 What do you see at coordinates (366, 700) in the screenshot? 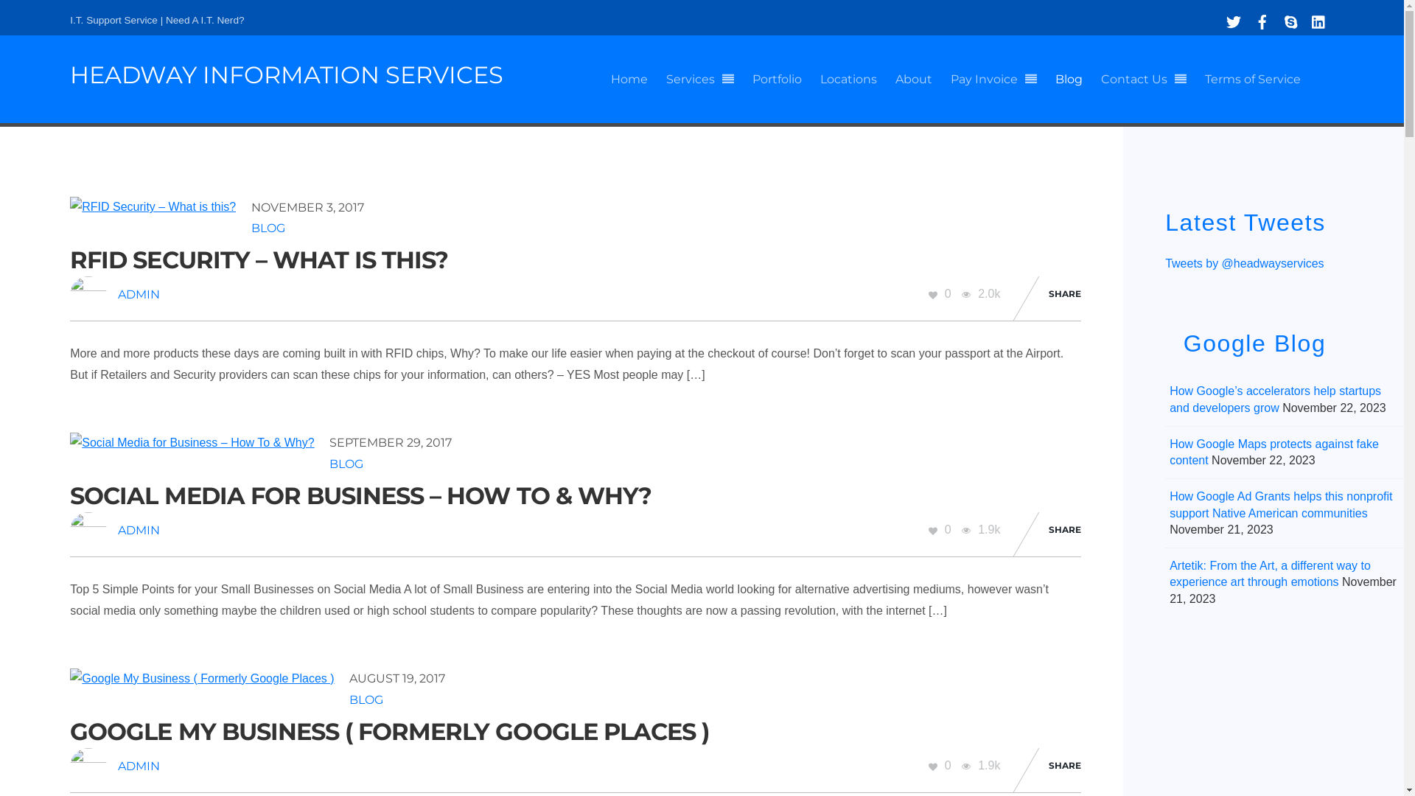
I see `BLOG` at bounding box center [366, 700].